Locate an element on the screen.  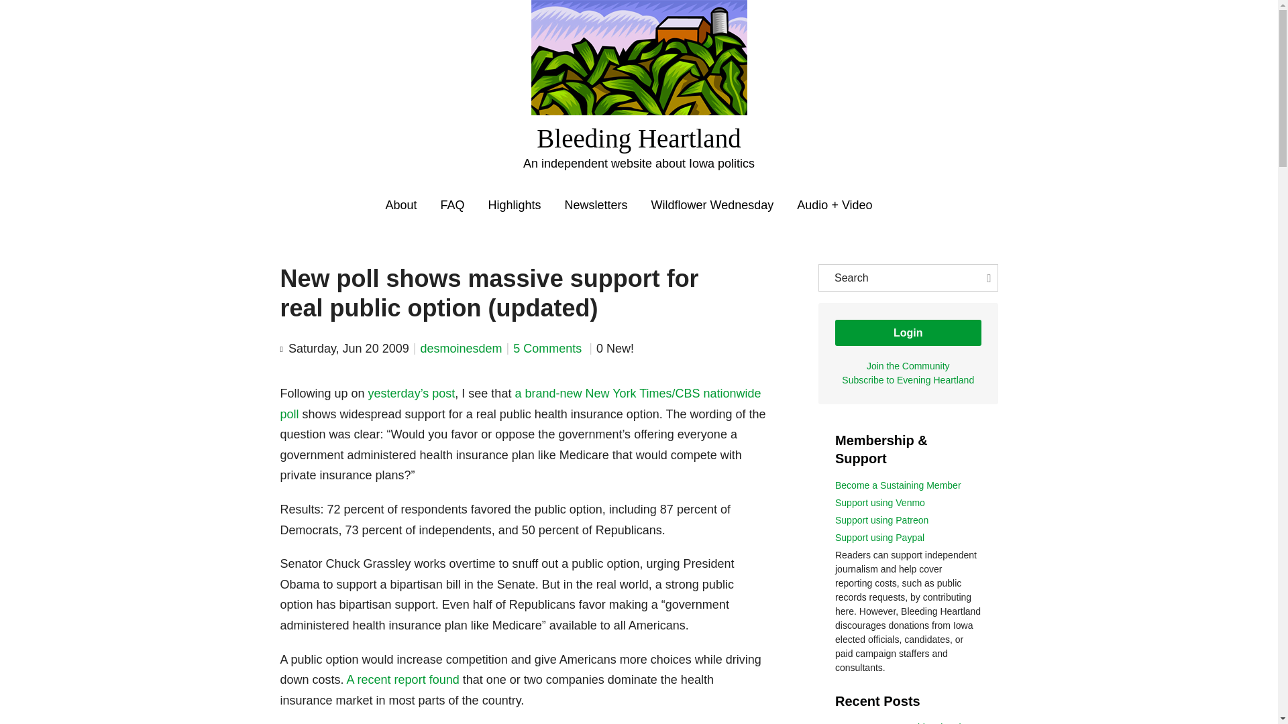
Wildflower Wednesday is located at coordinates (712, 205).